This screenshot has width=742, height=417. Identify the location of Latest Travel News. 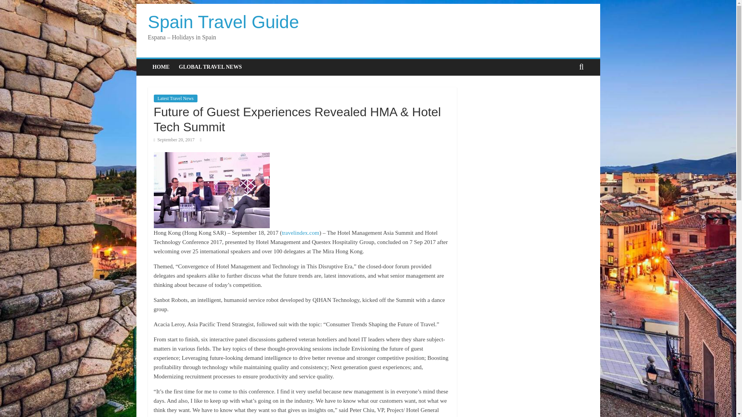
(175, 98).